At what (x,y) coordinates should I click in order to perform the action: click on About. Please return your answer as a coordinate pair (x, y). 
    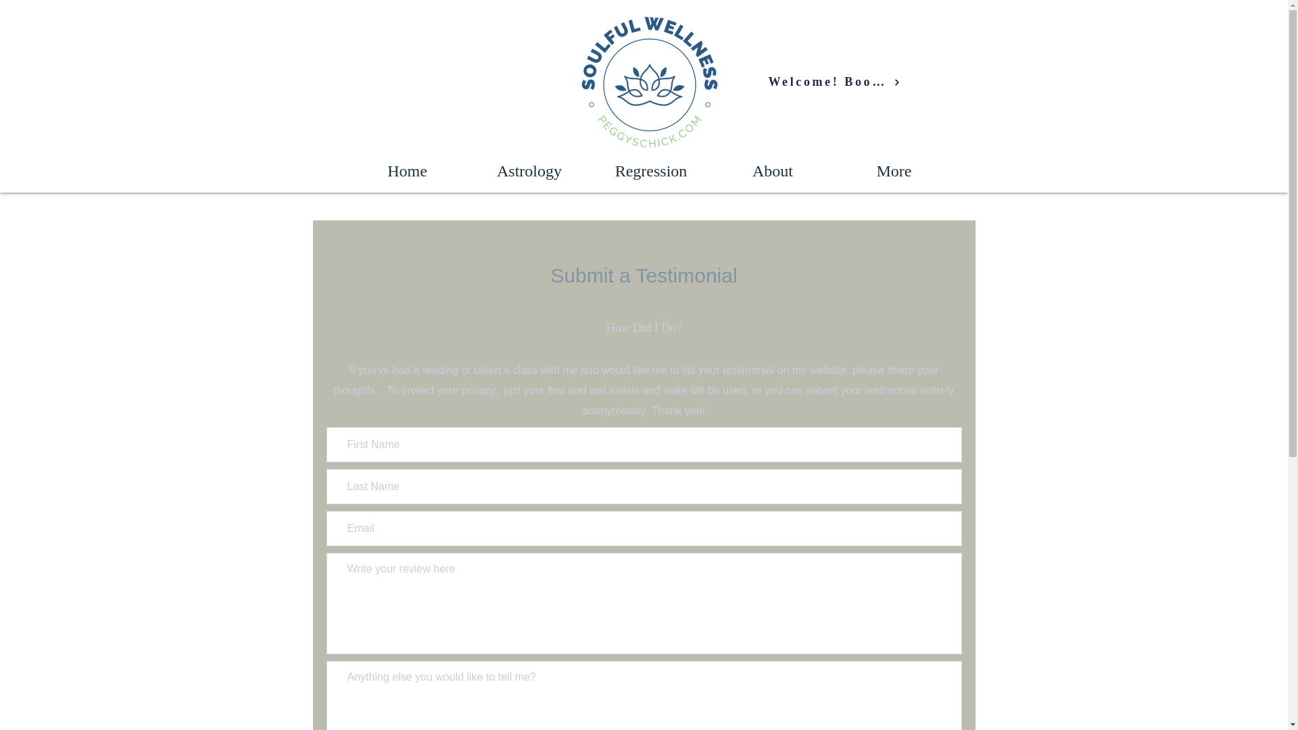
    Looking at the image, I should click on (772, 170).